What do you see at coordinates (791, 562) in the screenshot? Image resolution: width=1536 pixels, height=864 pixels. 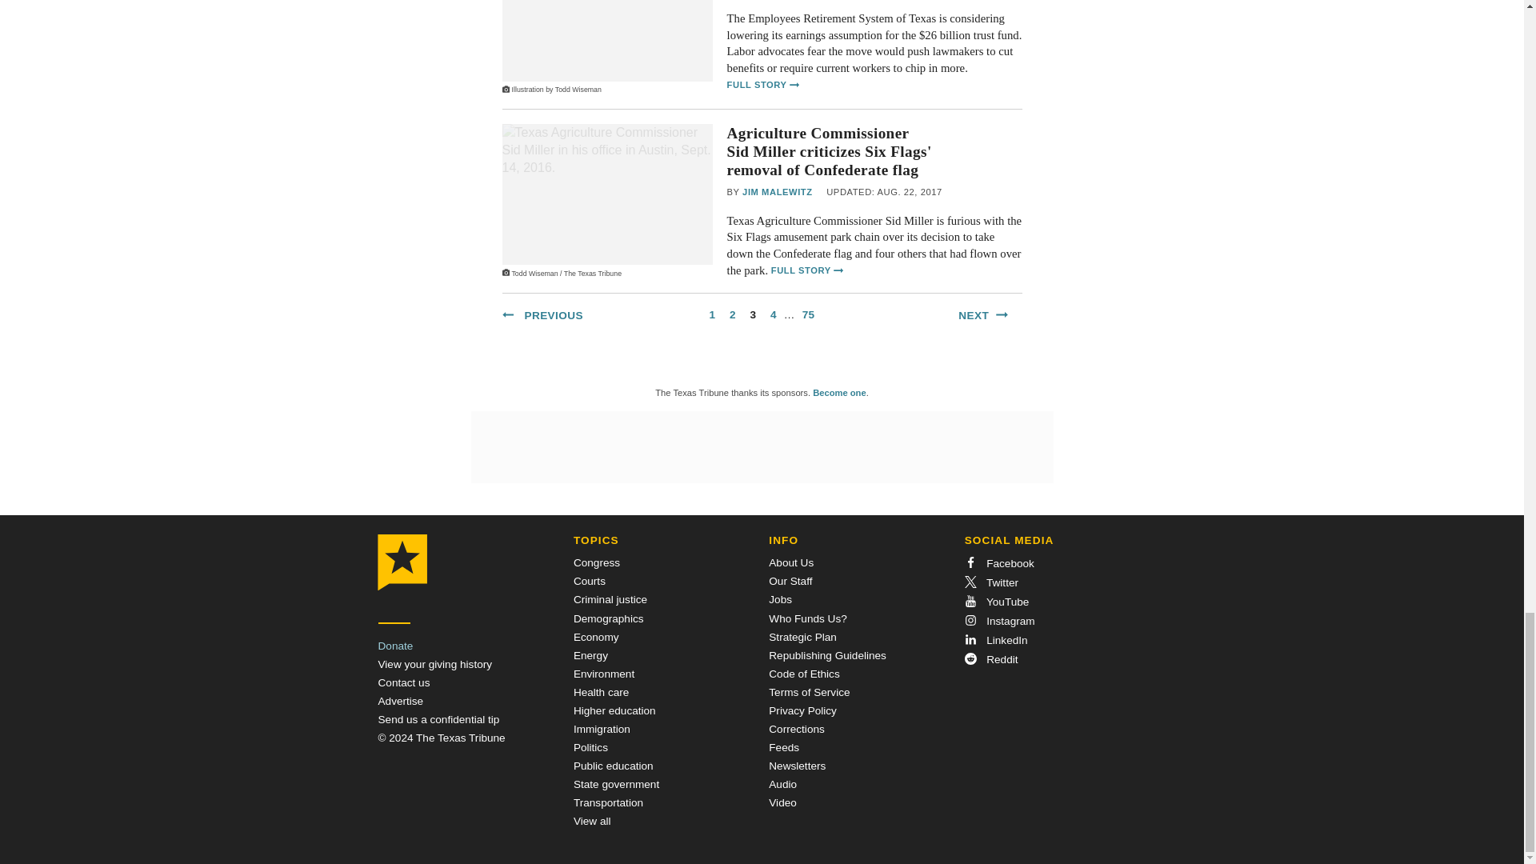 I see `About Us` at bounding box center [791, 562].